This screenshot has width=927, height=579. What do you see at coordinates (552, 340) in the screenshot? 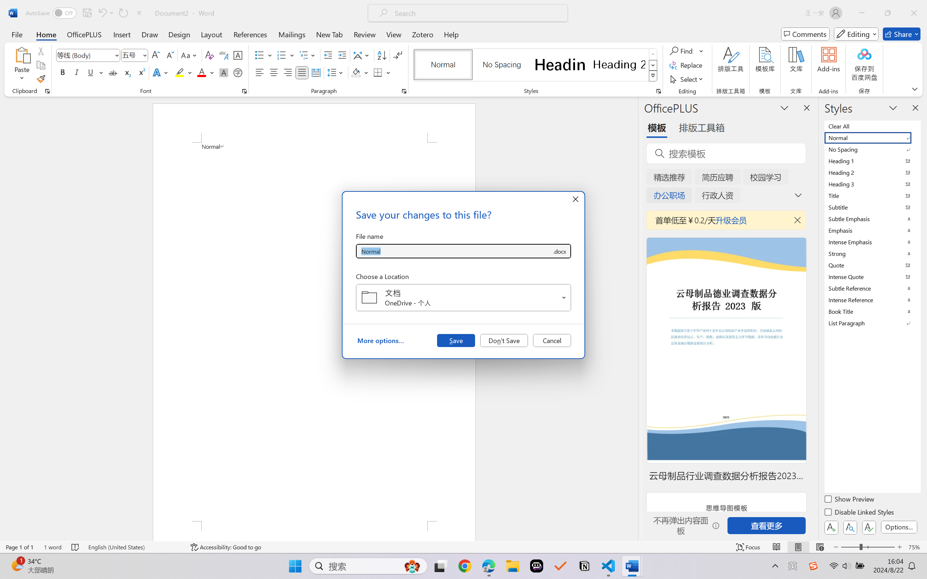
I see `Cancel` at bounding box center [552, 340].